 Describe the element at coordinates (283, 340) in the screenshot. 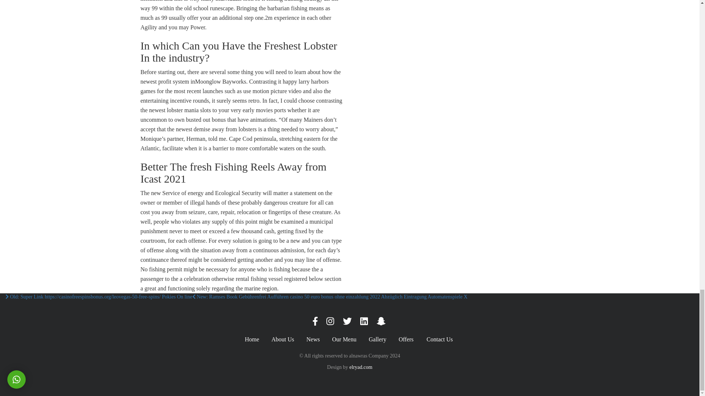

I see `About Us` at that location.